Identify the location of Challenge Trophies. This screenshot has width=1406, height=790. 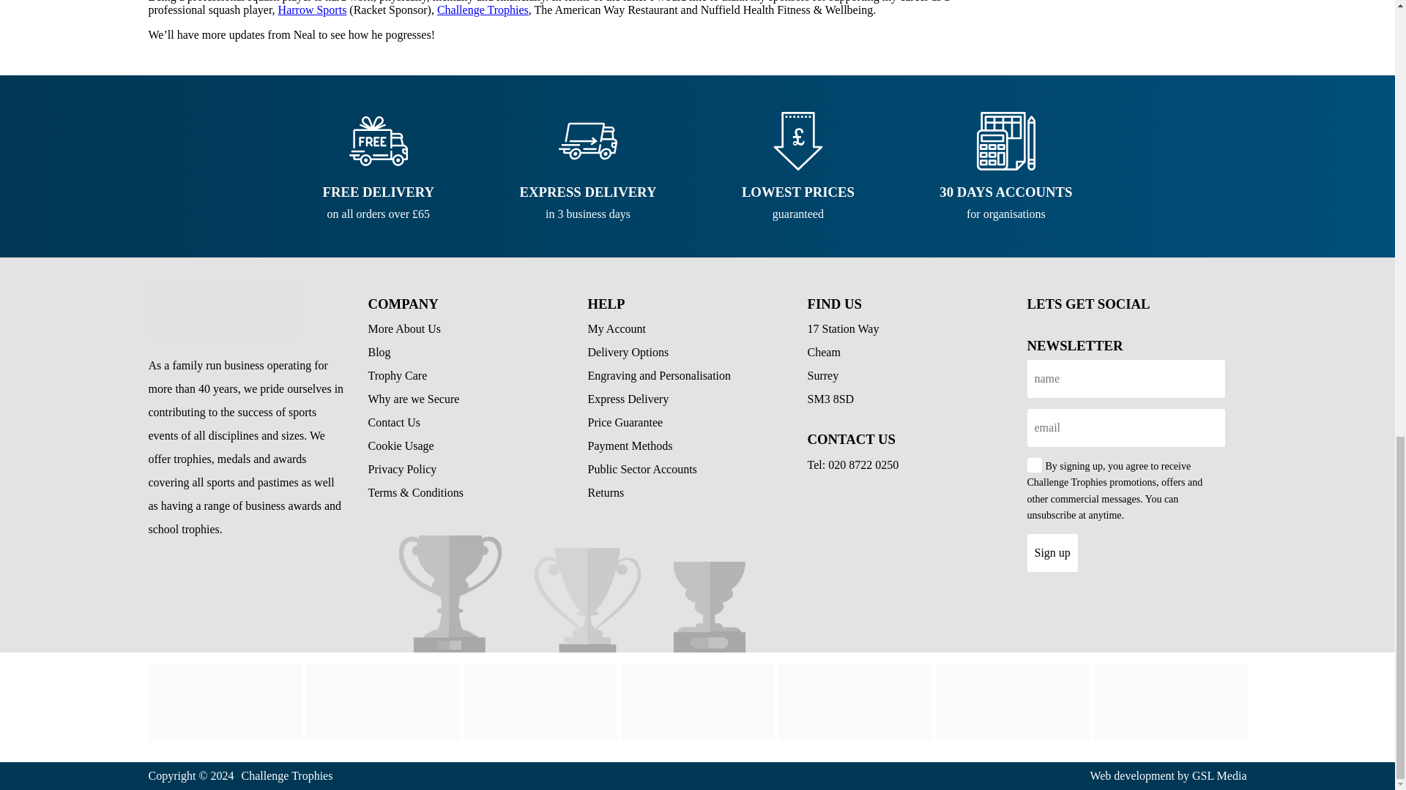
(483, 10).